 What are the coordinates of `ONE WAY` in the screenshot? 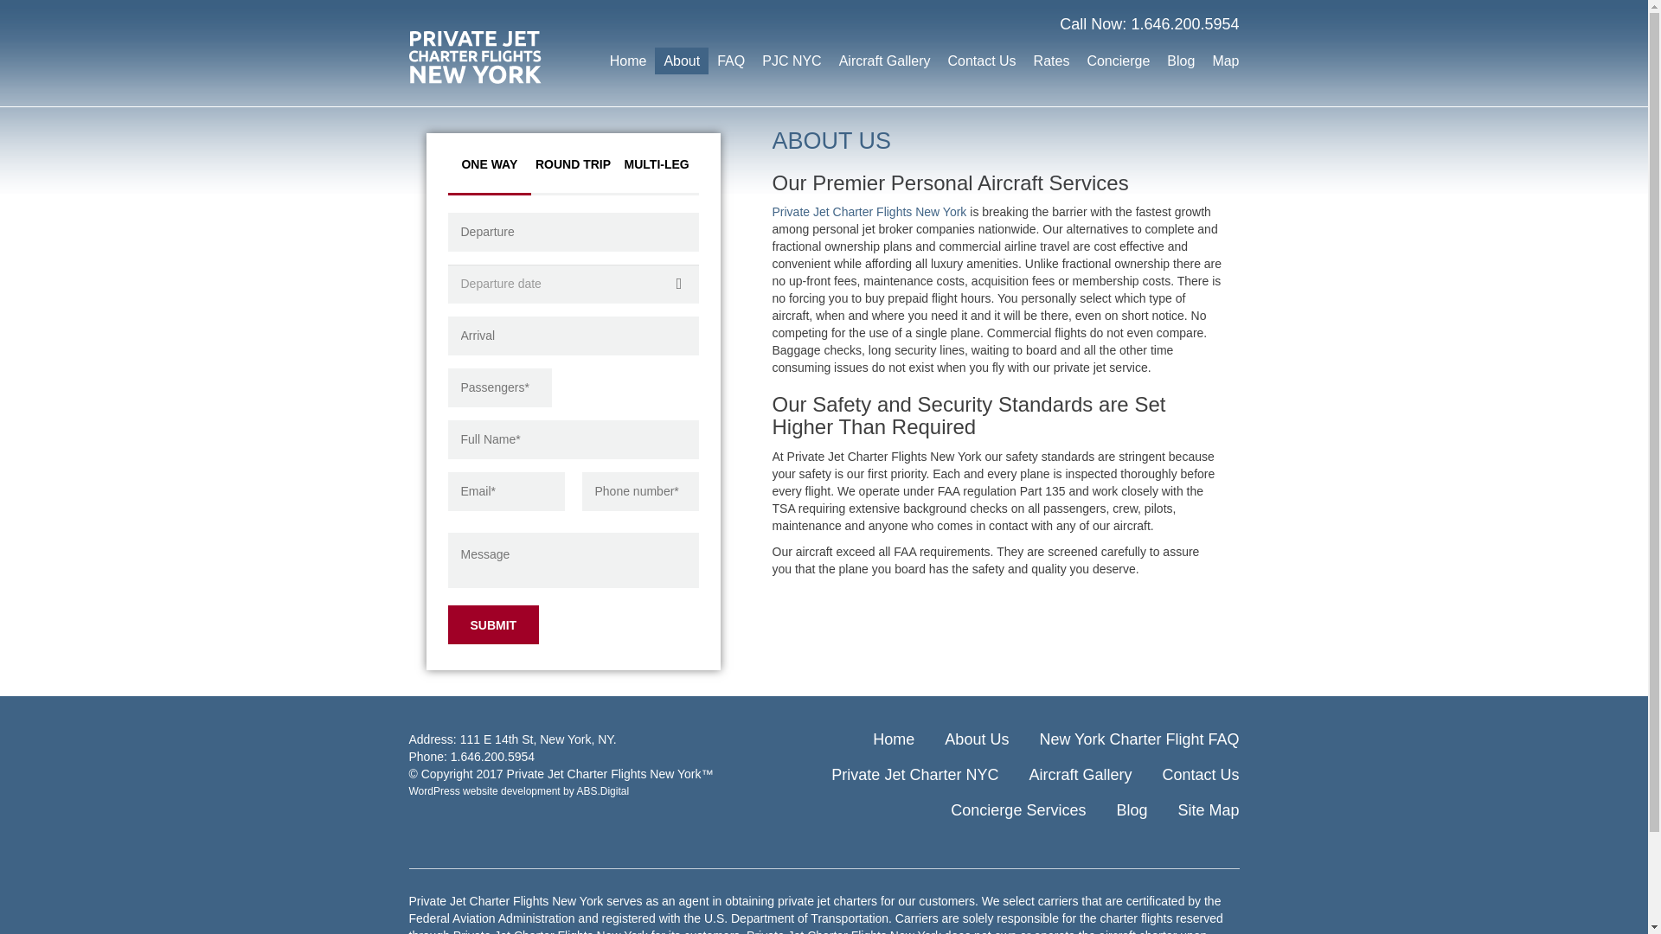 It's located at (490, 164).